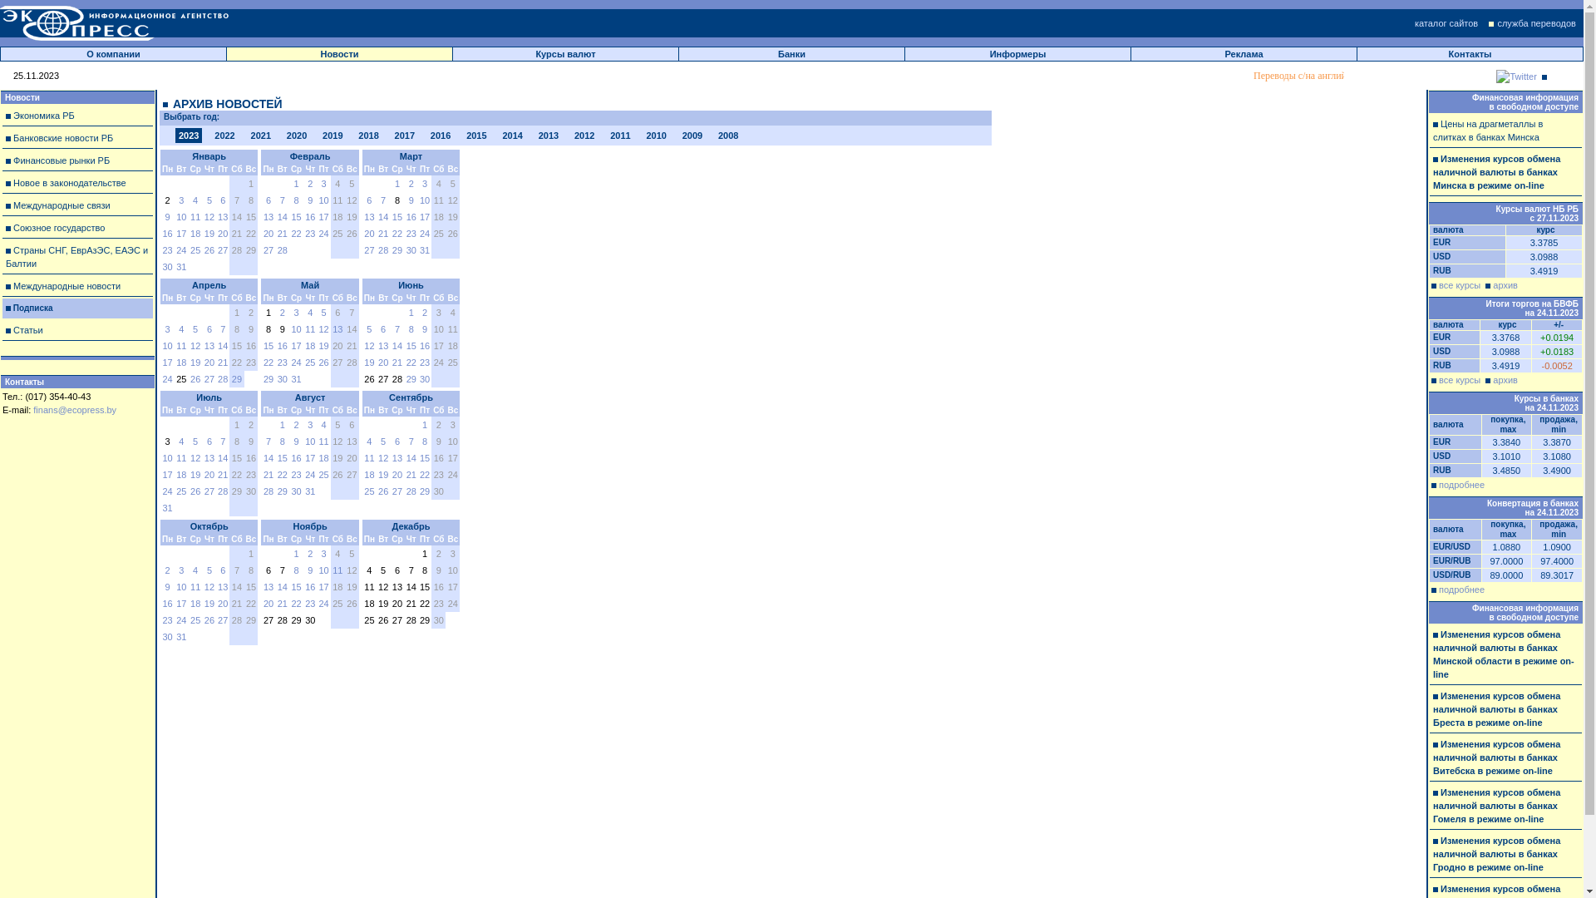  What do you see at coordinates (283, 475) in the screenshot?
I see `22` at bounding box center [283, 475].